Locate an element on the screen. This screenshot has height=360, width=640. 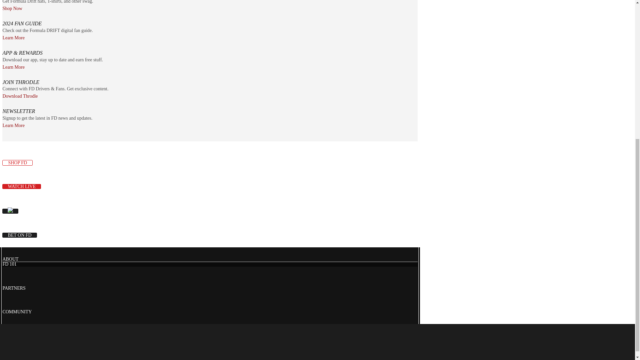
Learn More is located at coordinates (13, 67).